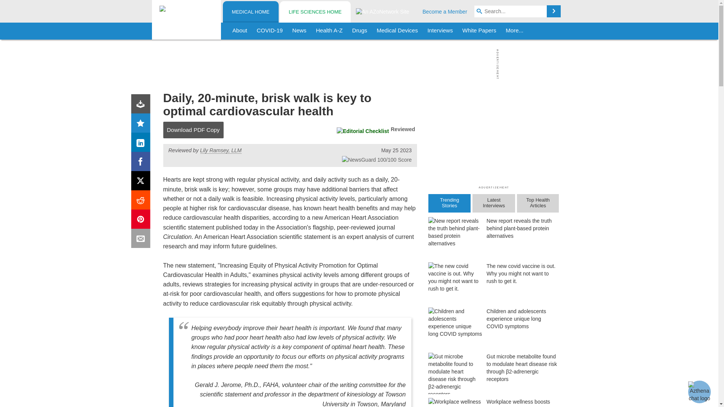  Describe the element at coordinates (445, 11) in the screenshot. I see `Become a Member` at that location.